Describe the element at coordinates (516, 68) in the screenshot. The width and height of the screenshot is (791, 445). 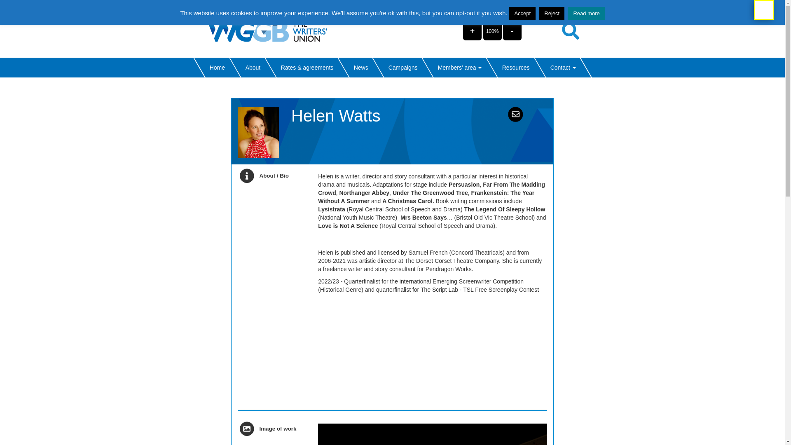
I see `Resources` at that location.